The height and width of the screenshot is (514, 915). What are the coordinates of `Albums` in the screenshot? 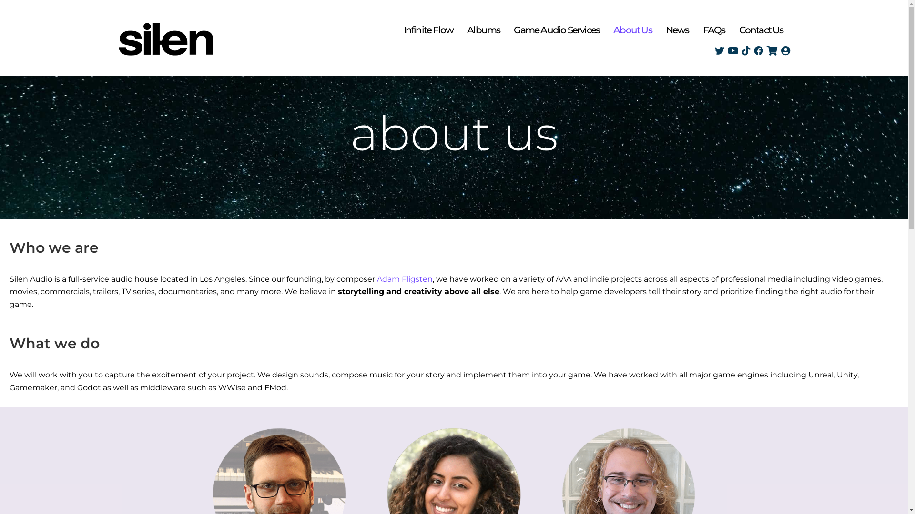 It's located at (483, 30).